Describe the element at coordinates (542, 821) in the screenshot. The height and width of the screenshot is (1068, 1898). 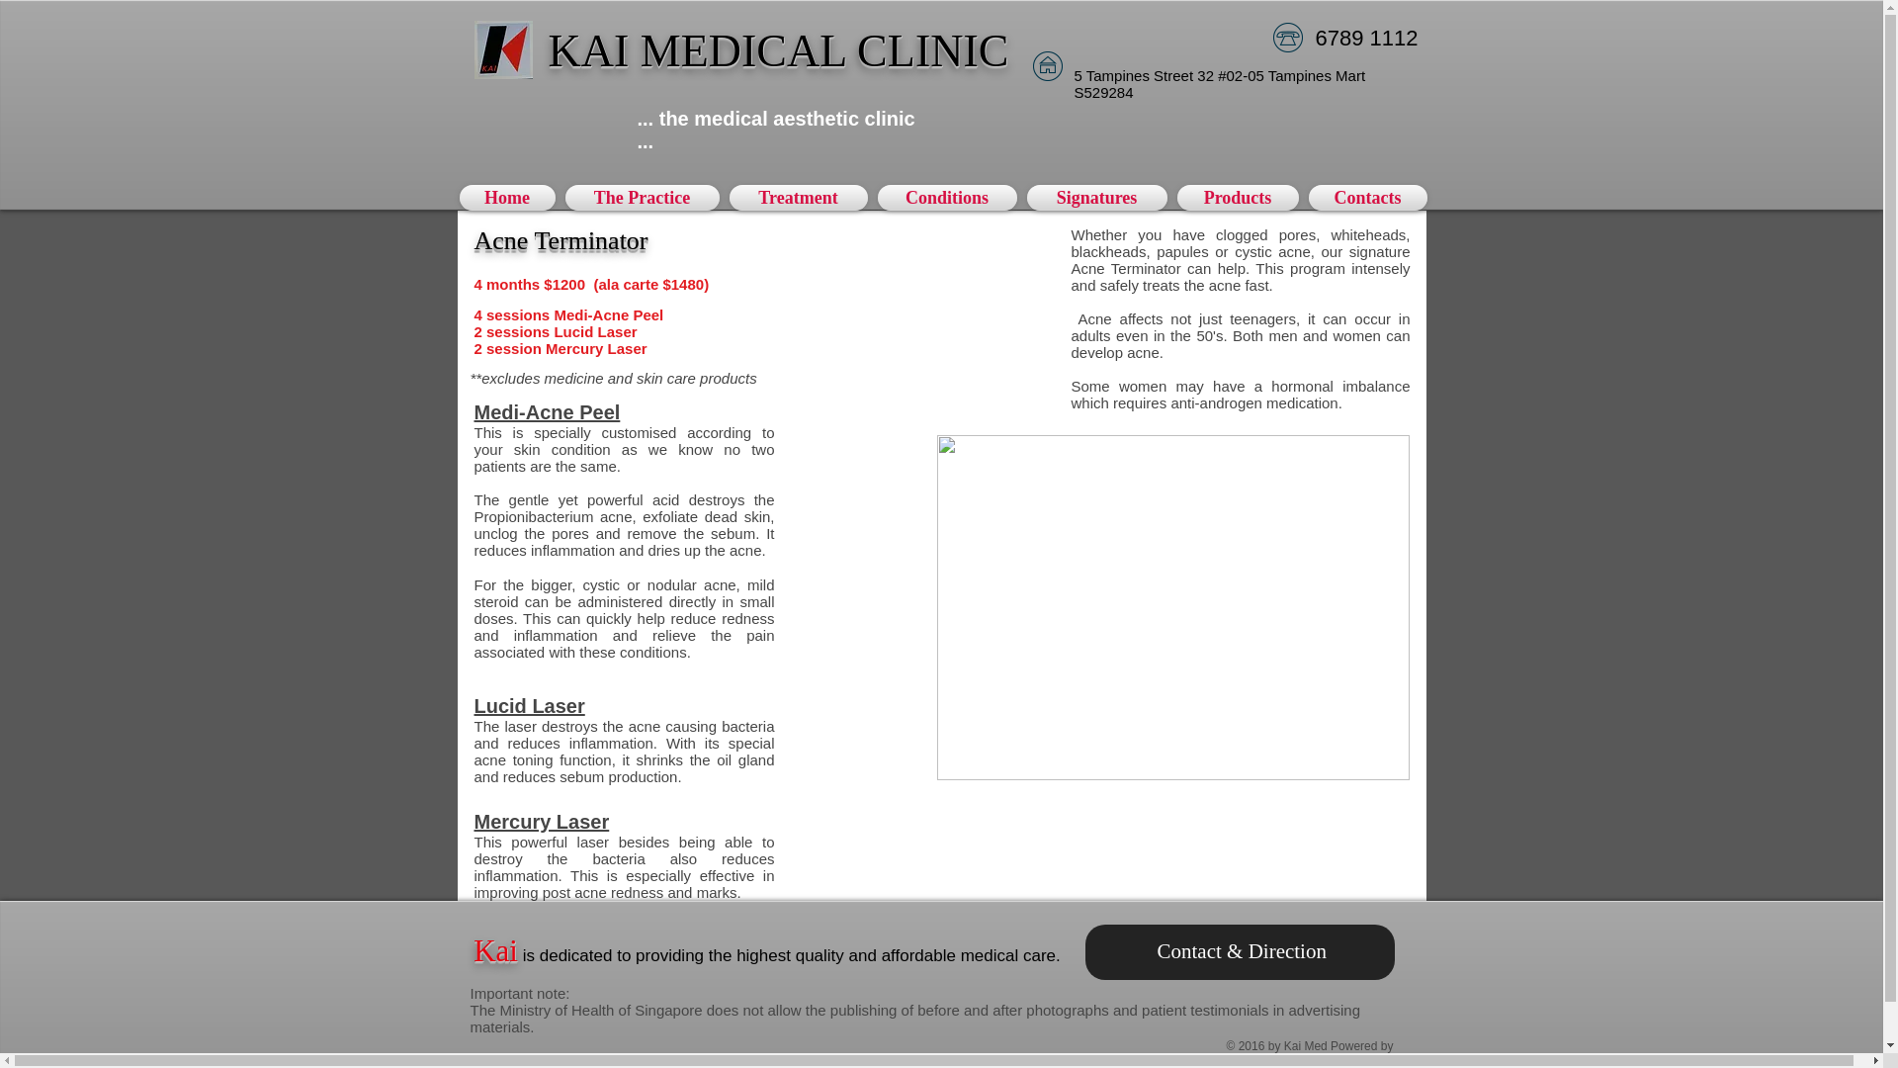
I see `Mercury Laser` at that location.